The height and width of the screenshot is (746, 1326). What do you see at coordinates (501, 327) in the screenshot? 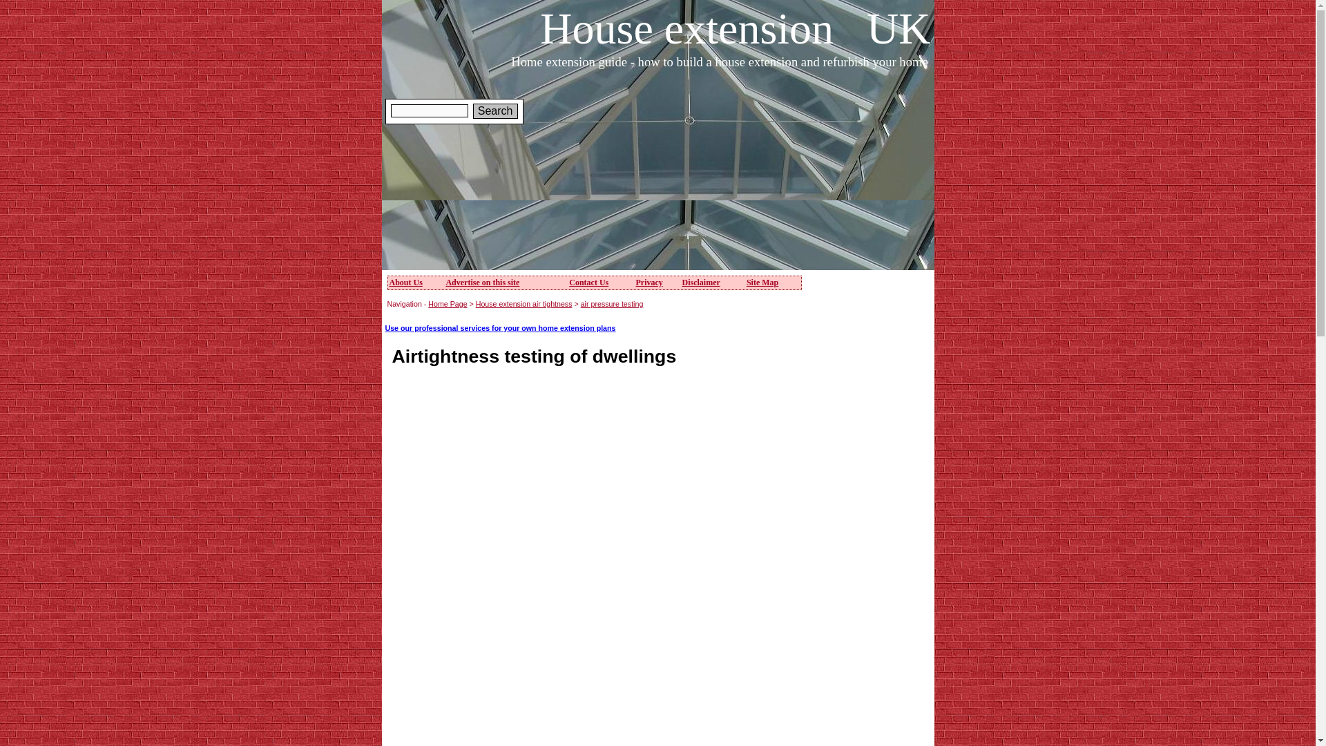
I see `The Christopher Hunt Practice - home extension plans` at bounding box center [501, 327].